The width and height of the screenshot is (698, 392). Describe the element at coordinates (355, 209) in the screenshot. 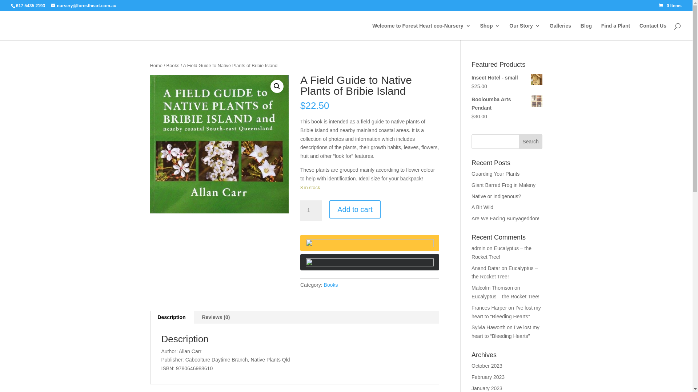

I see `Add to cart` at that location.